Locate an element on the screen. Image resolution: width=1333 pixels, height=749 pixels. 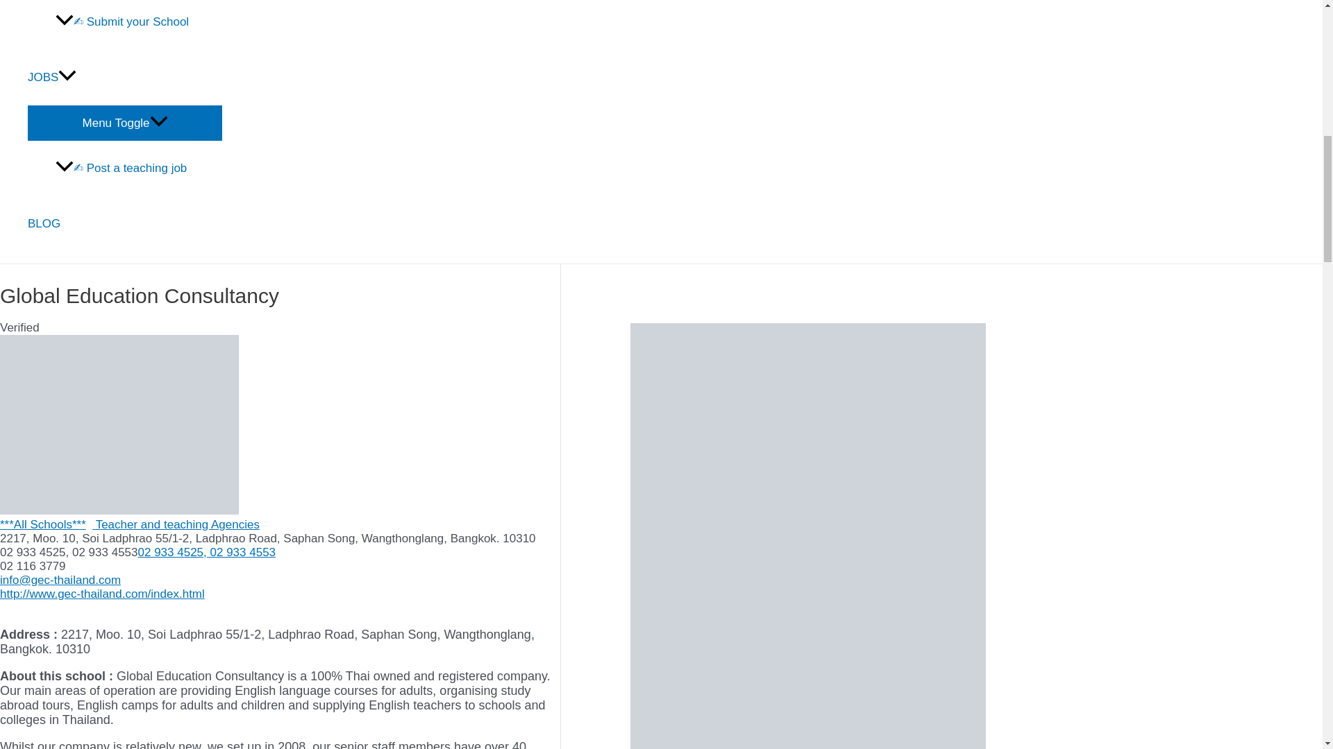
This is an owner verified listing. is located at coordinates (19, 327).